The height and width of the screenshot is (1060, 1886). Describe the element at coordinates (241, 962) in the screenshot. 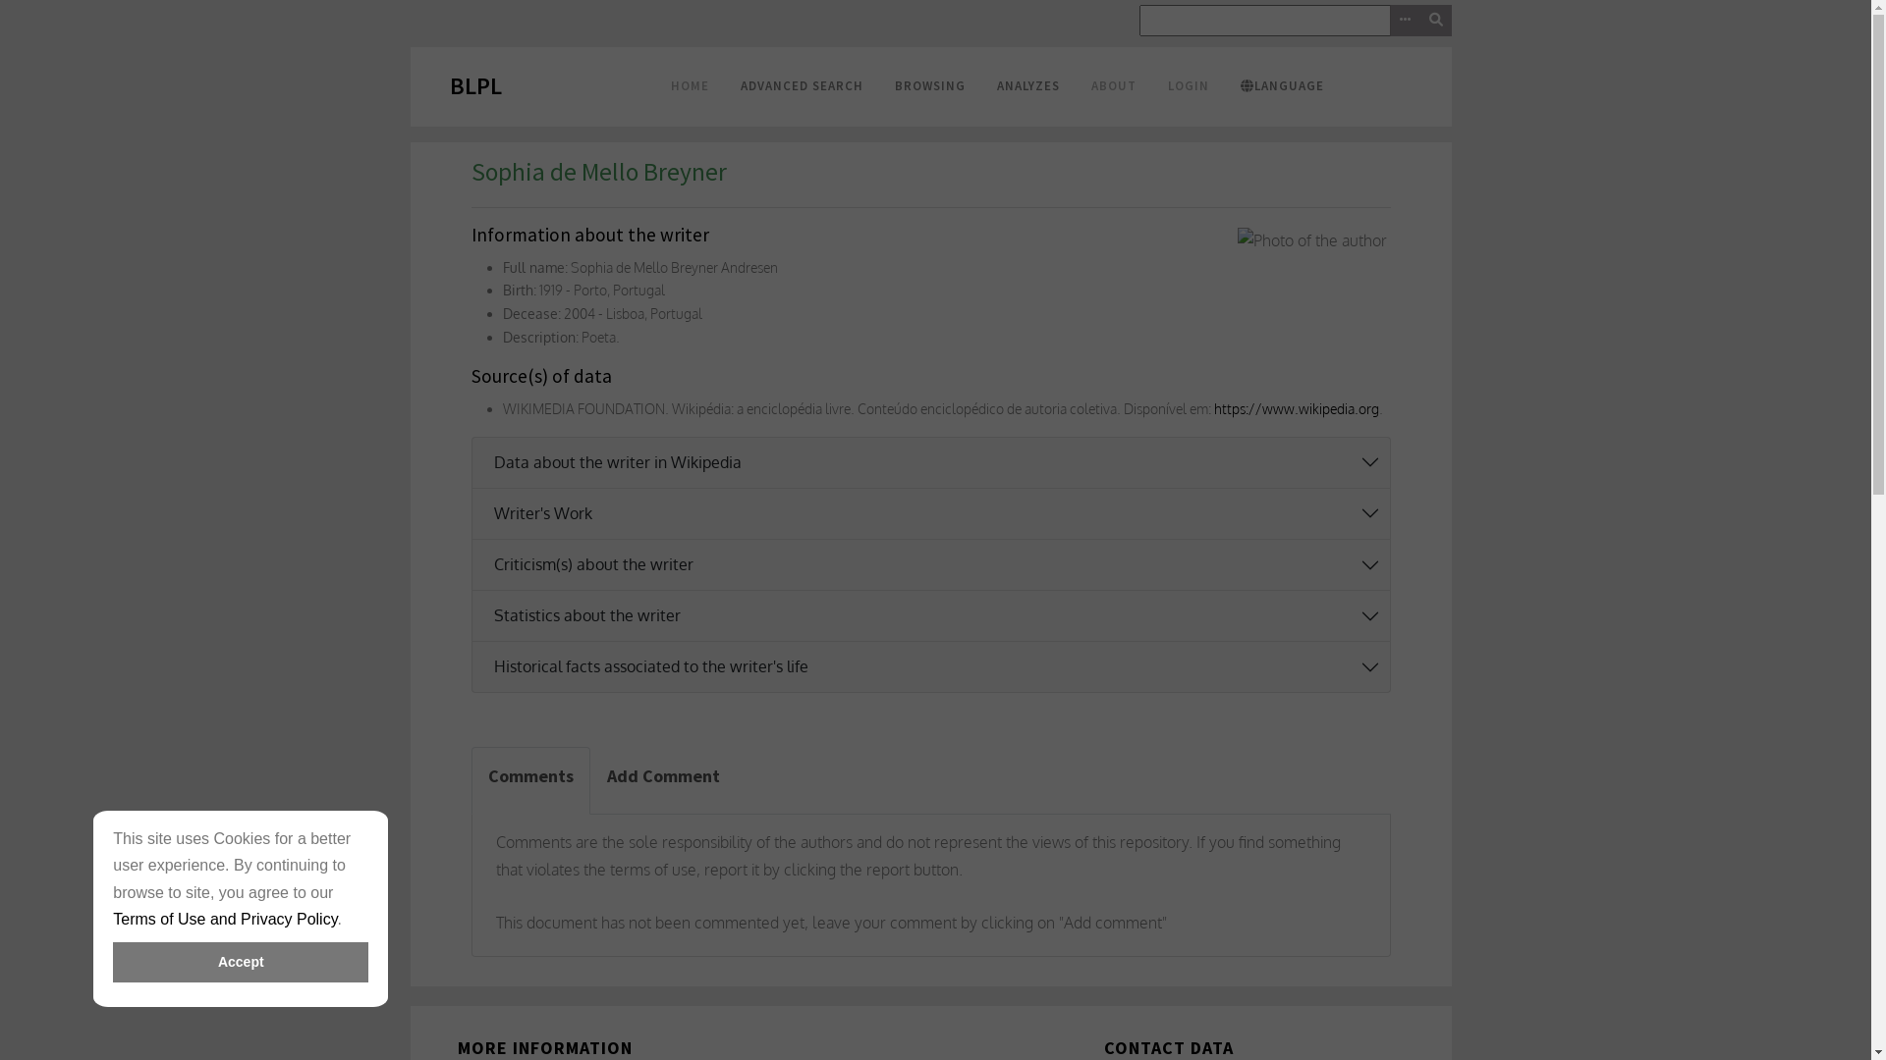

I see `Accept` at that location.